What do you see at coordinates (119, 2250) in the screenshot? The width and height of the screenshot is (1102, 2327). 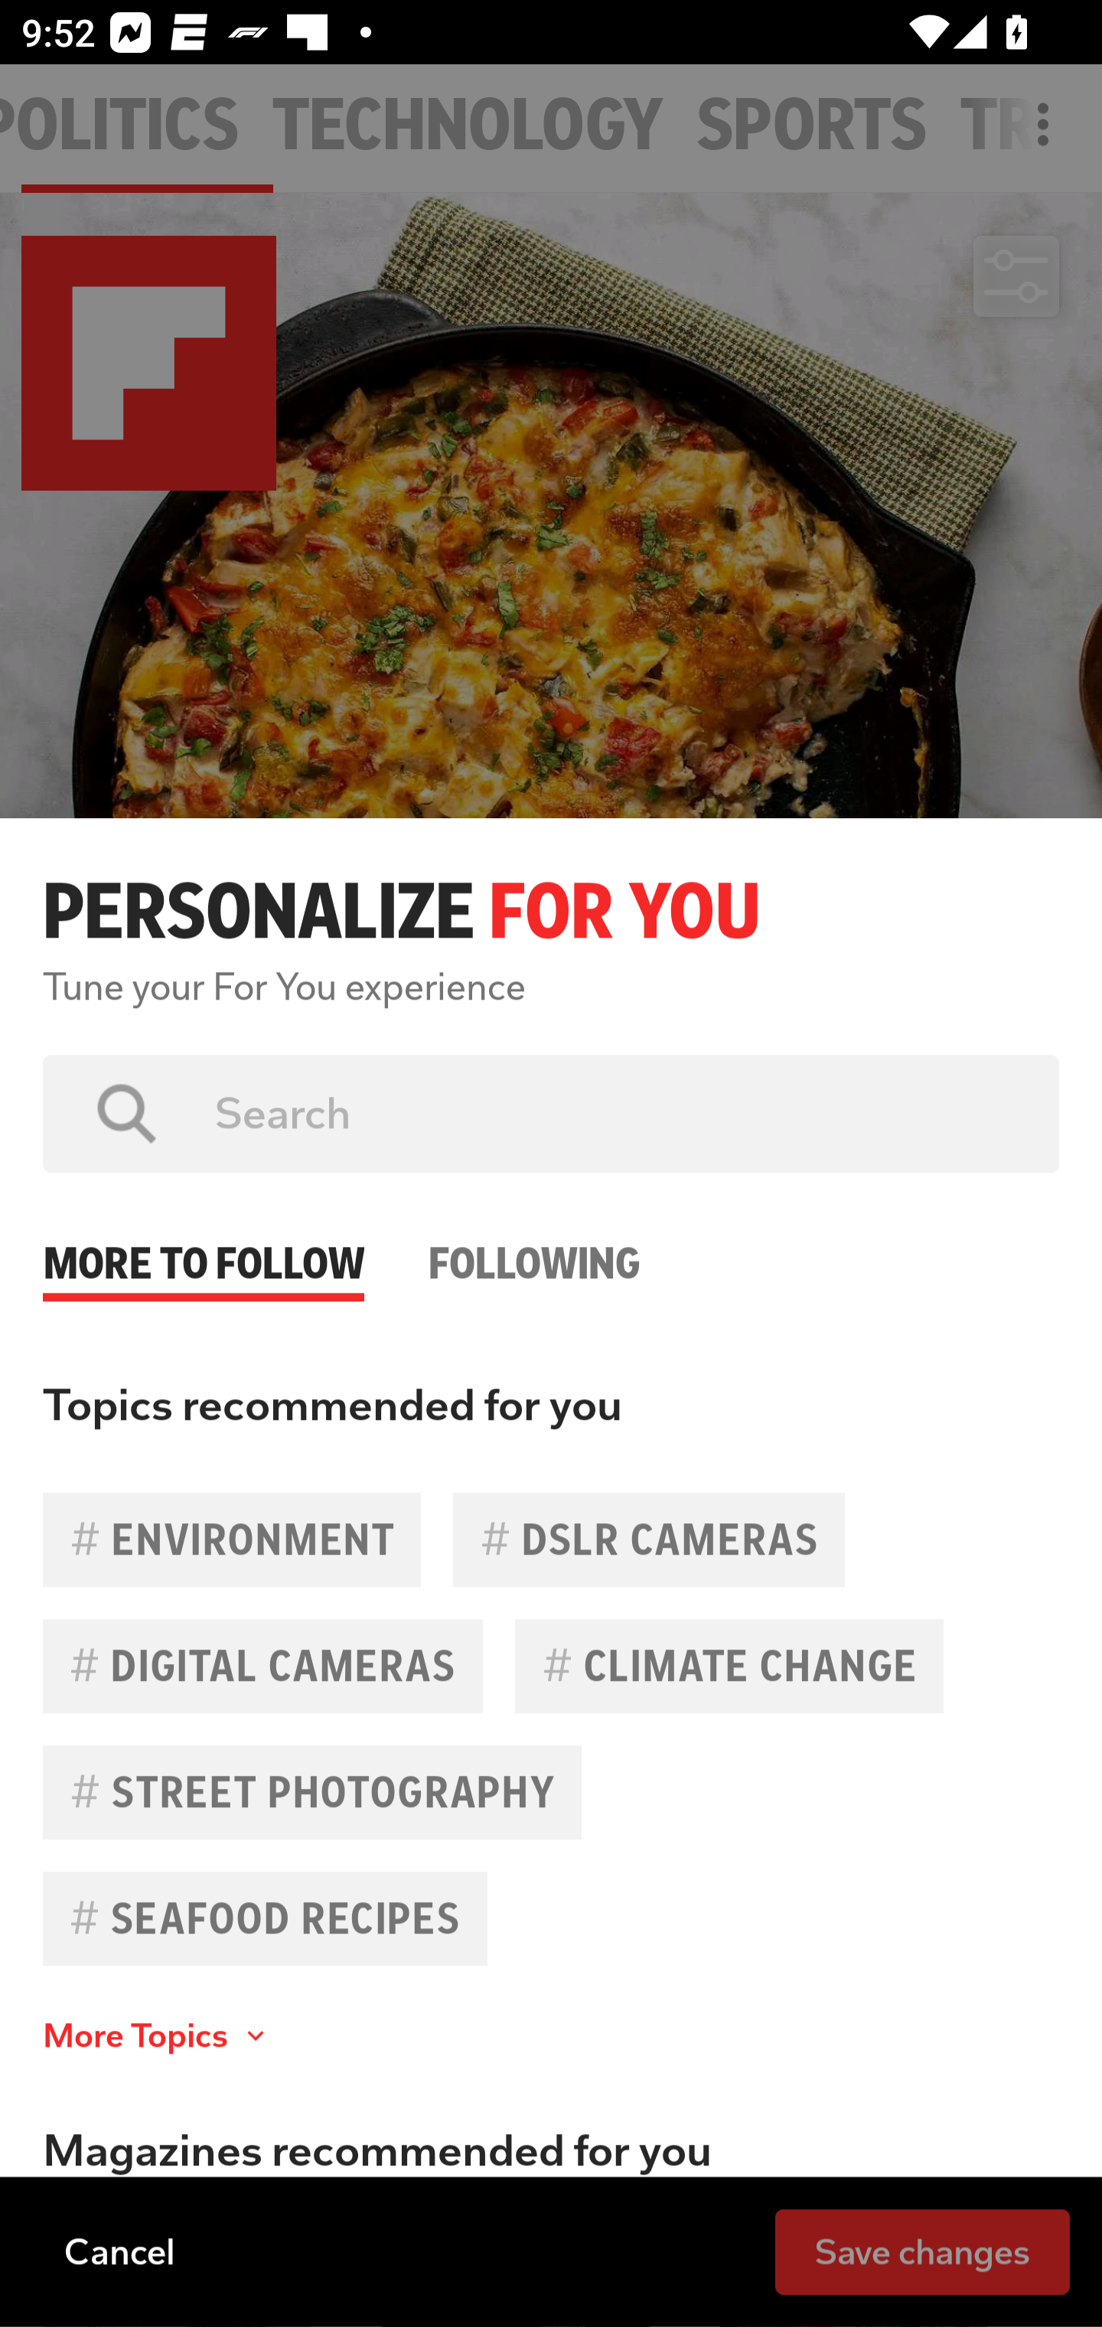 I see `Cancel` at bounding box center [119, 2250].